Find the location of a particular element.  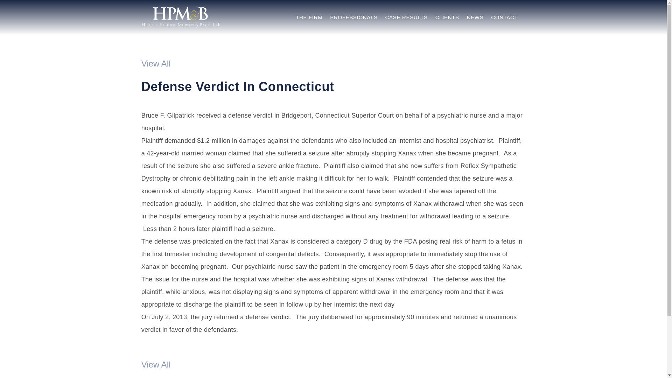

CASE RESULTS is located at coordinates (406, 17).